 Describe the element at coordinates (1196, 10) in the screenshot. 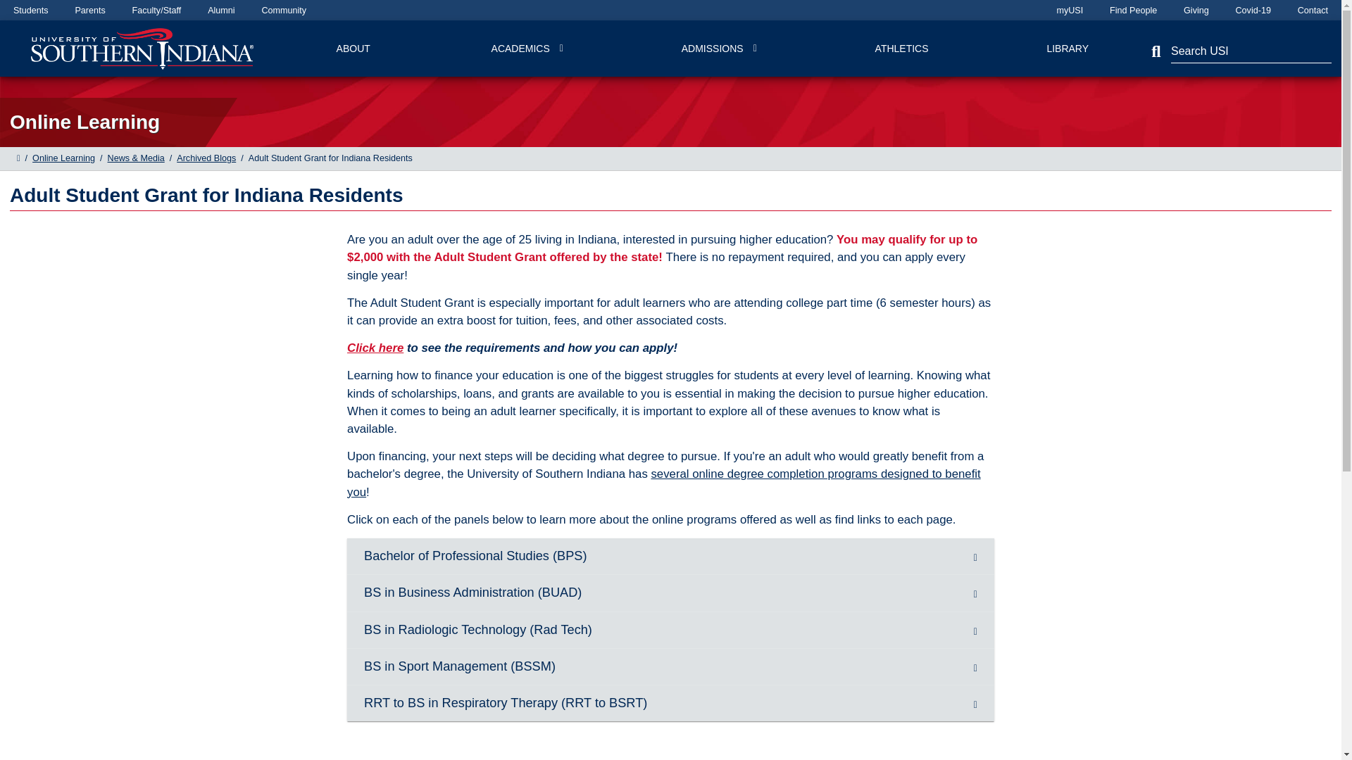

I see `Giving` at that location.